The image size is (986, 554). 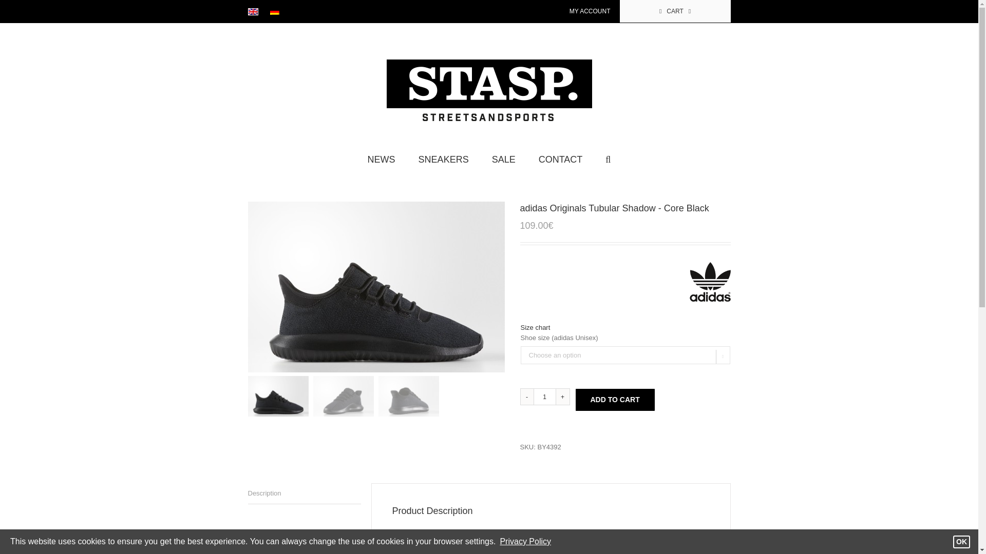 I want to click on SNEAKERS, so click(x=444, y=159).